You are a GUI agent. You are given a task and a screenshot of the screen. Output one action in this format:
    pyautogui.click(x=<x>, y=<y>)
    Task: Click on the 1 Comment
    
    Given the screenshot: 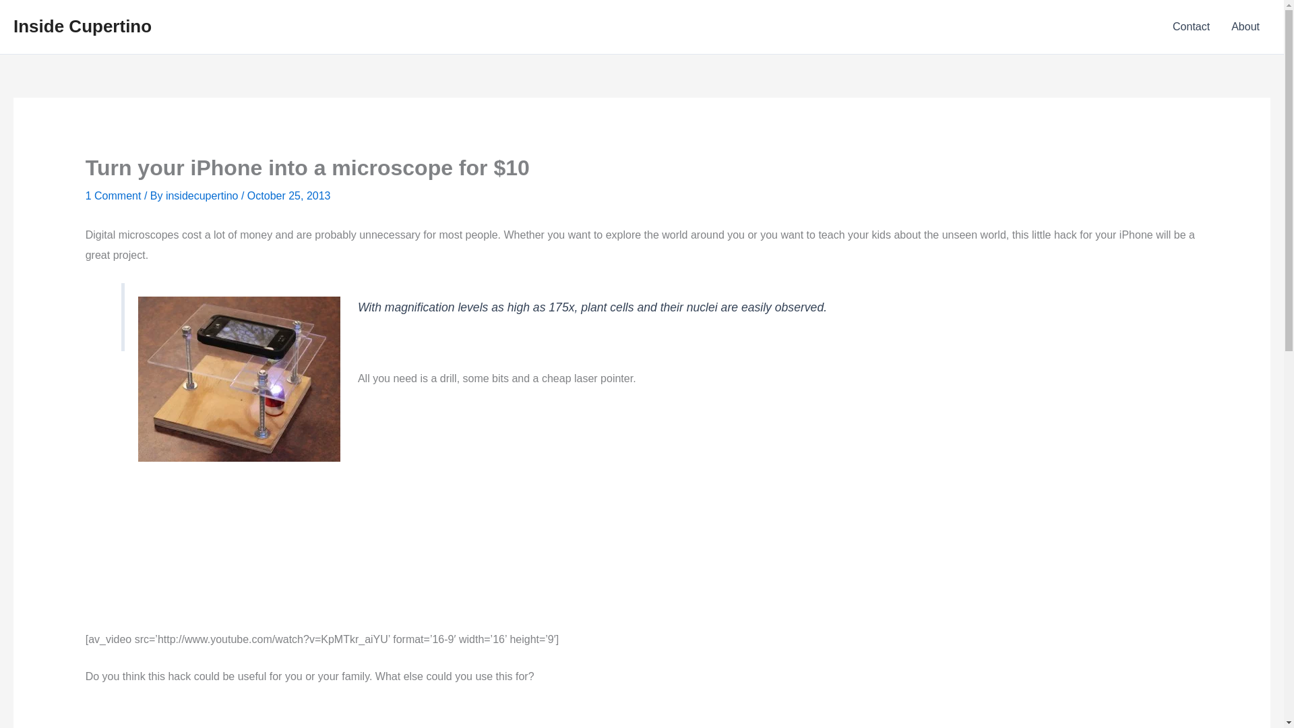 What is the action you would take?
    pyautogui.click(x=113, y=195)
    